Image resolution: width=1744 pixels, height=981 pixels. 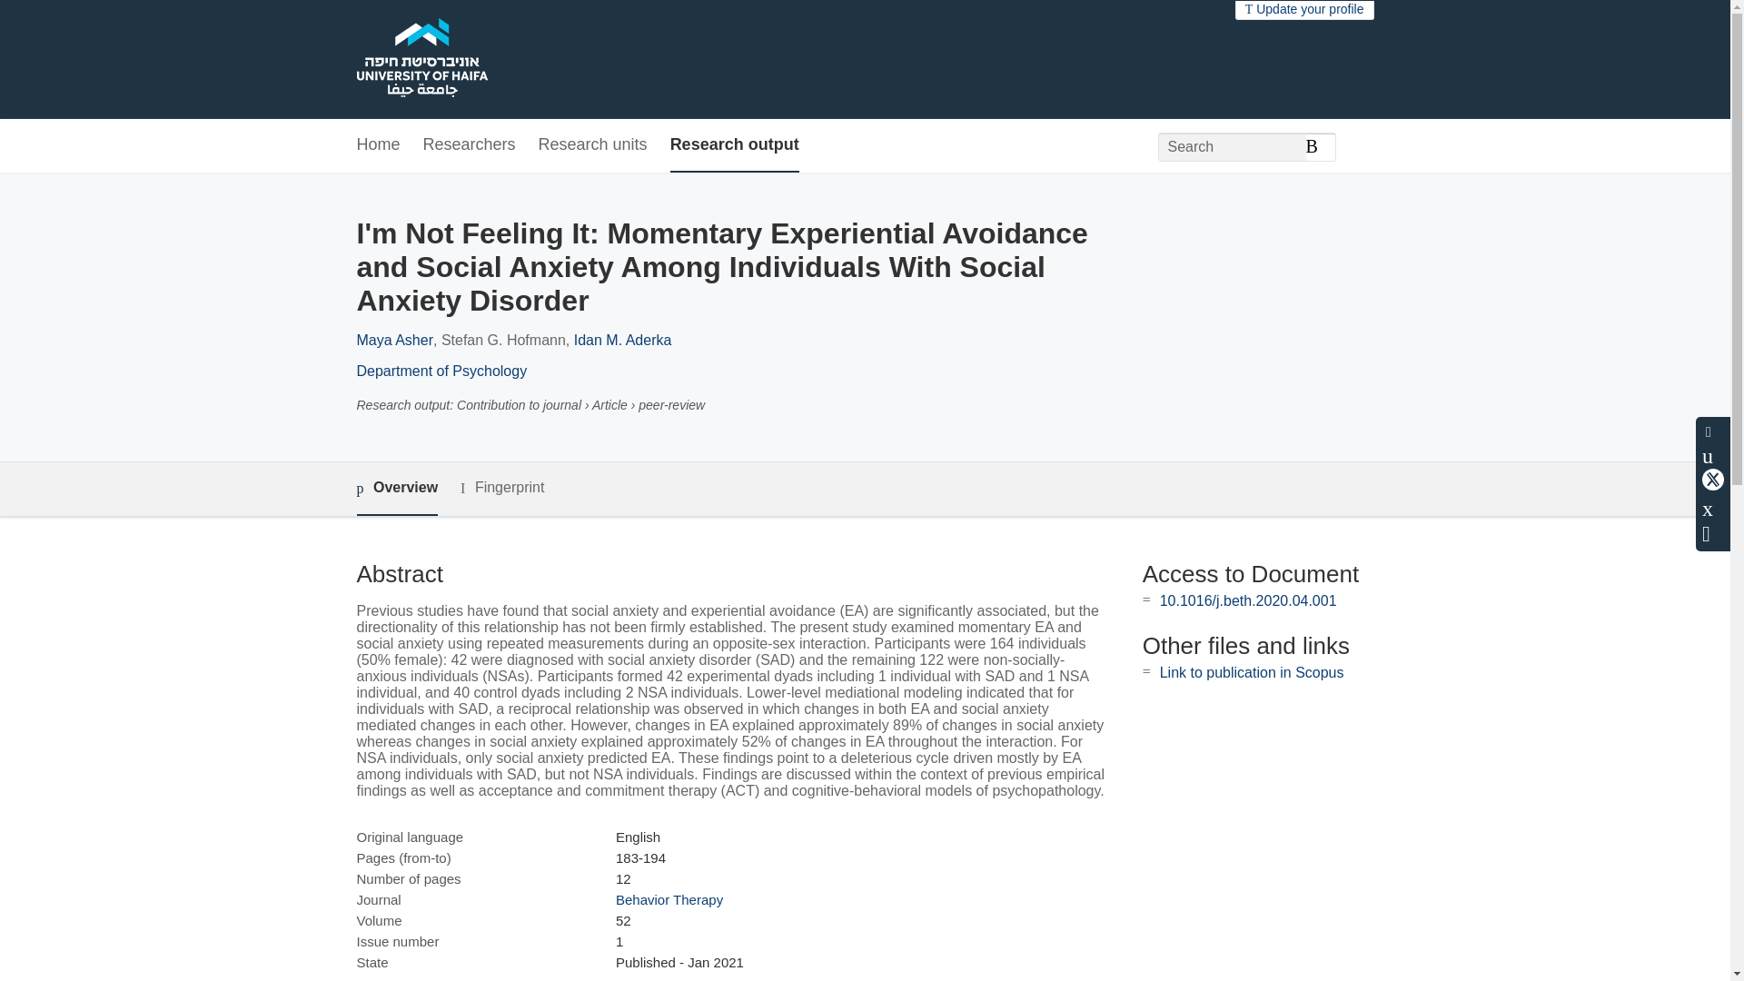 I want to click on University of Haifa Home, so click(x=421, y=60).